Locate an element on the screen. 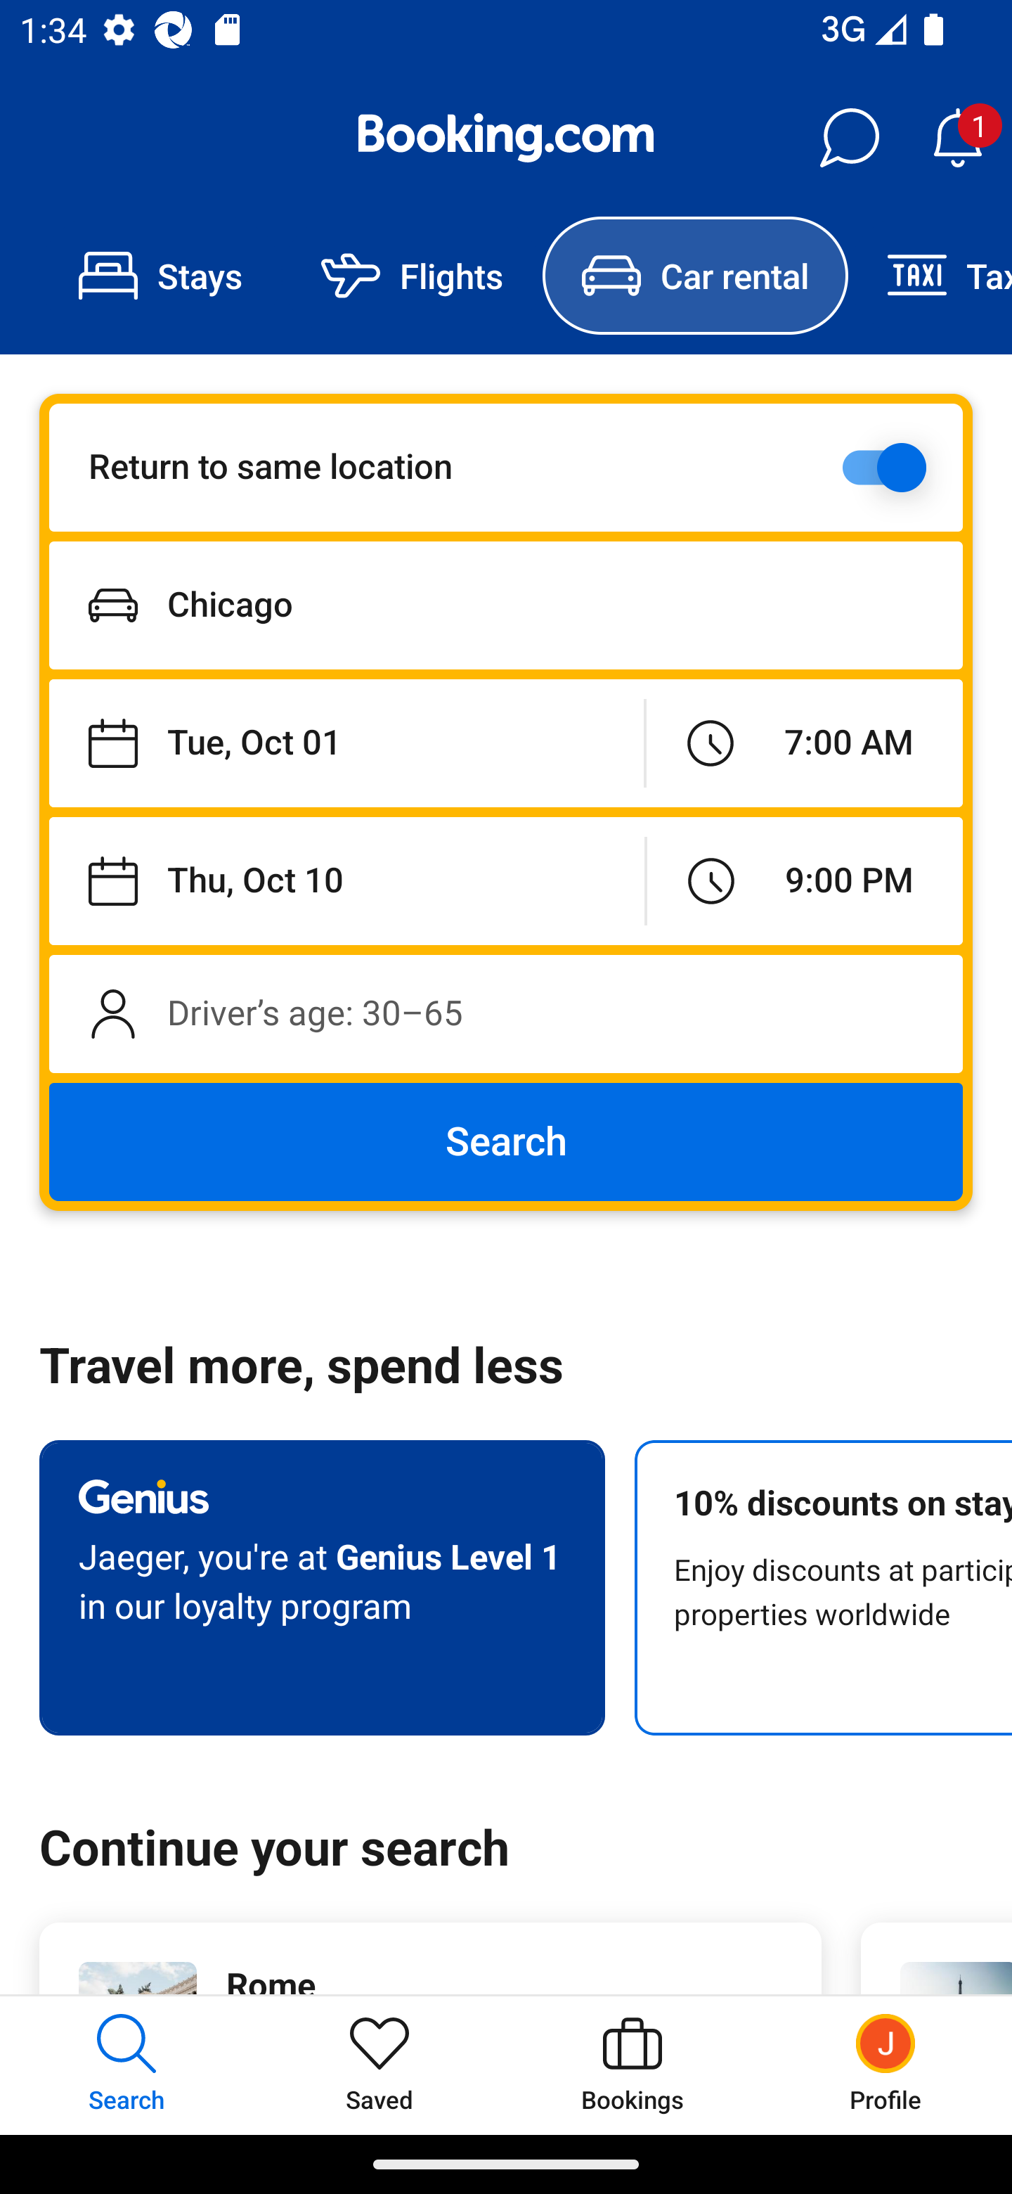 The width and height of the screenshot is (1012, 2194). Profile is located at coordinates (885, 2065).